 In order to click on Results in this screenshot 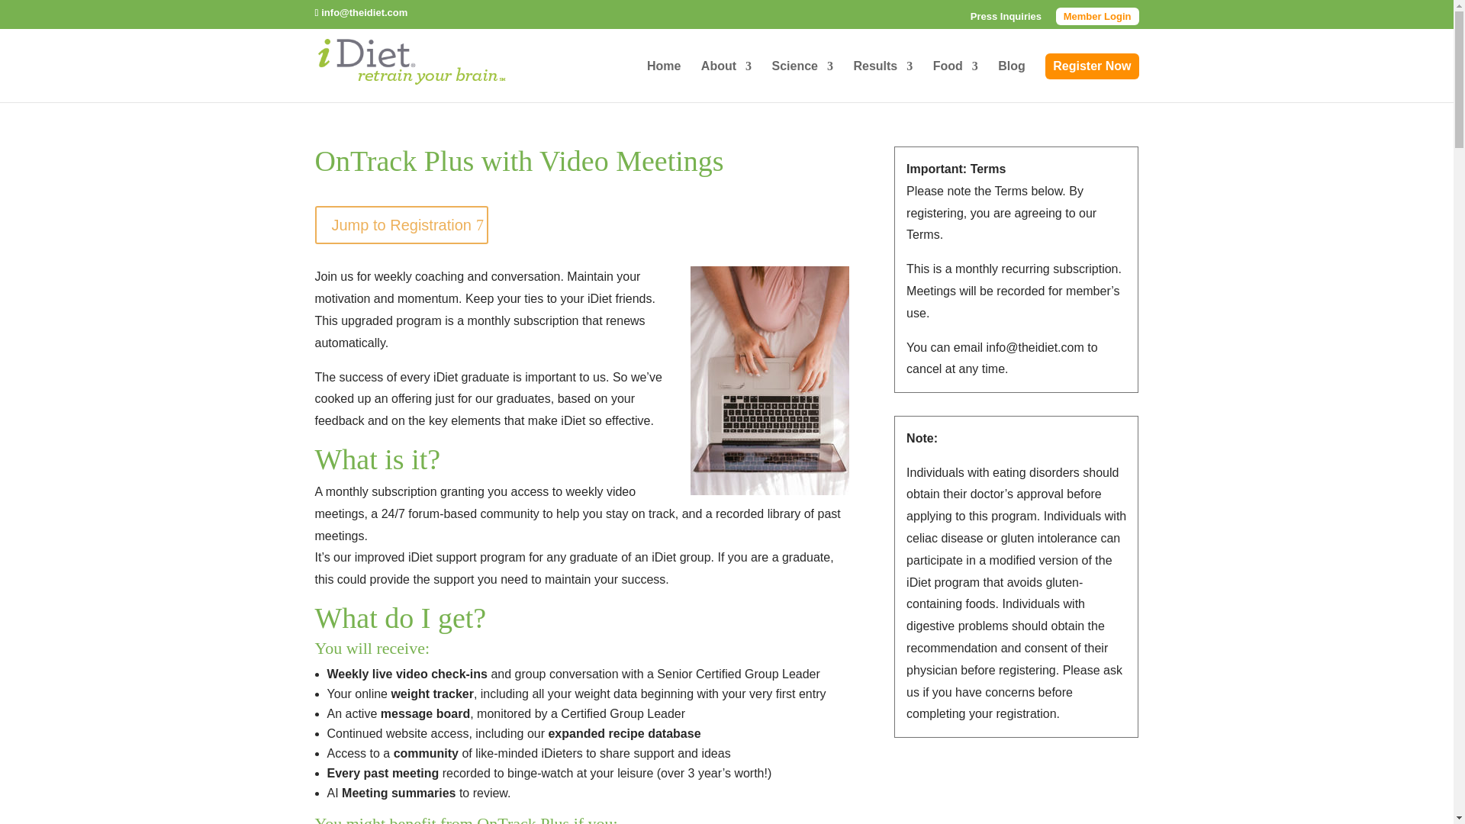, I will do `click(882, 81)`.